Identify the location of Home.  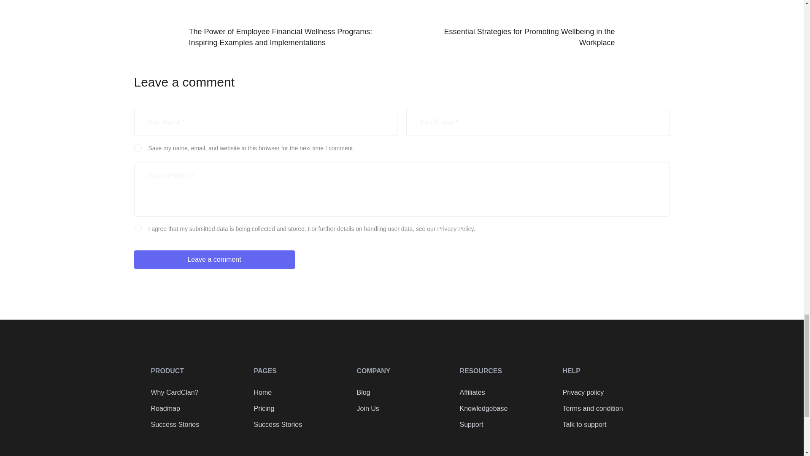
(299, 393).